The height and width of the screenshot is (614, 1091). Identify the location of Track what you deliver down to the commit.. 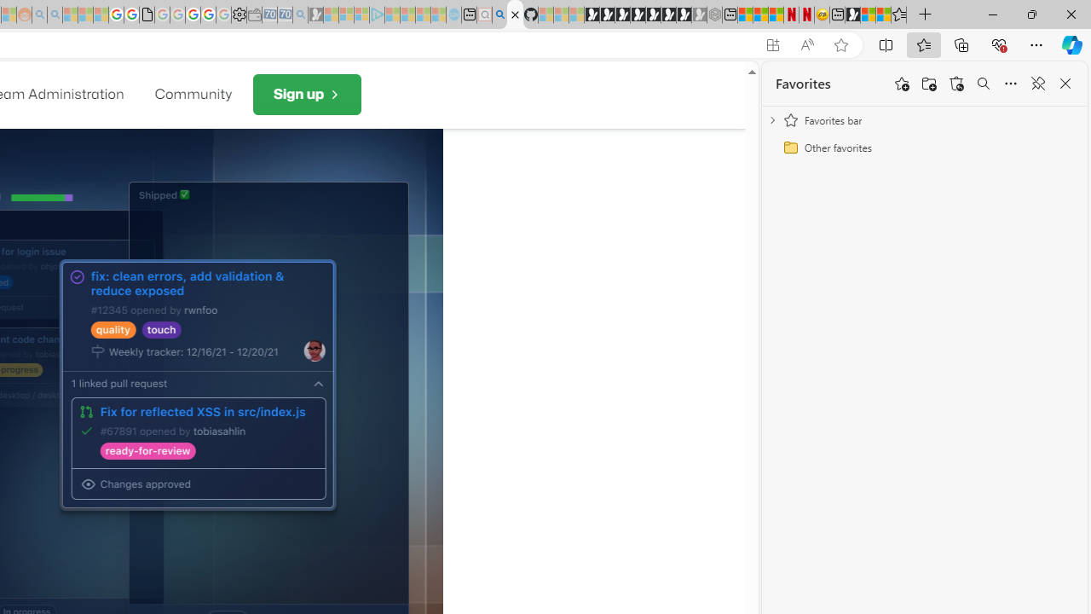
(198, 385).